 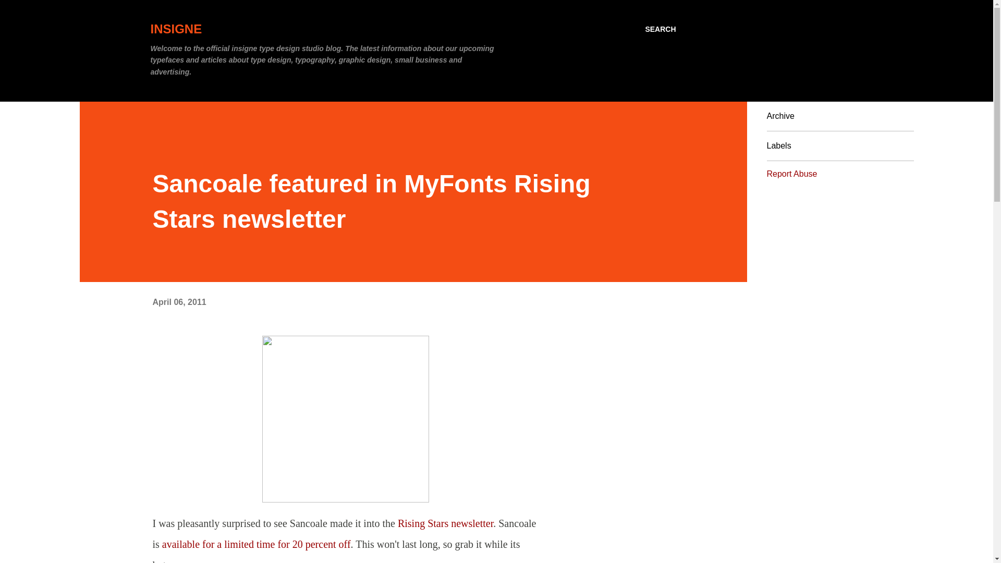 I want to click on INSIGNE, so click(x=176, y=29).